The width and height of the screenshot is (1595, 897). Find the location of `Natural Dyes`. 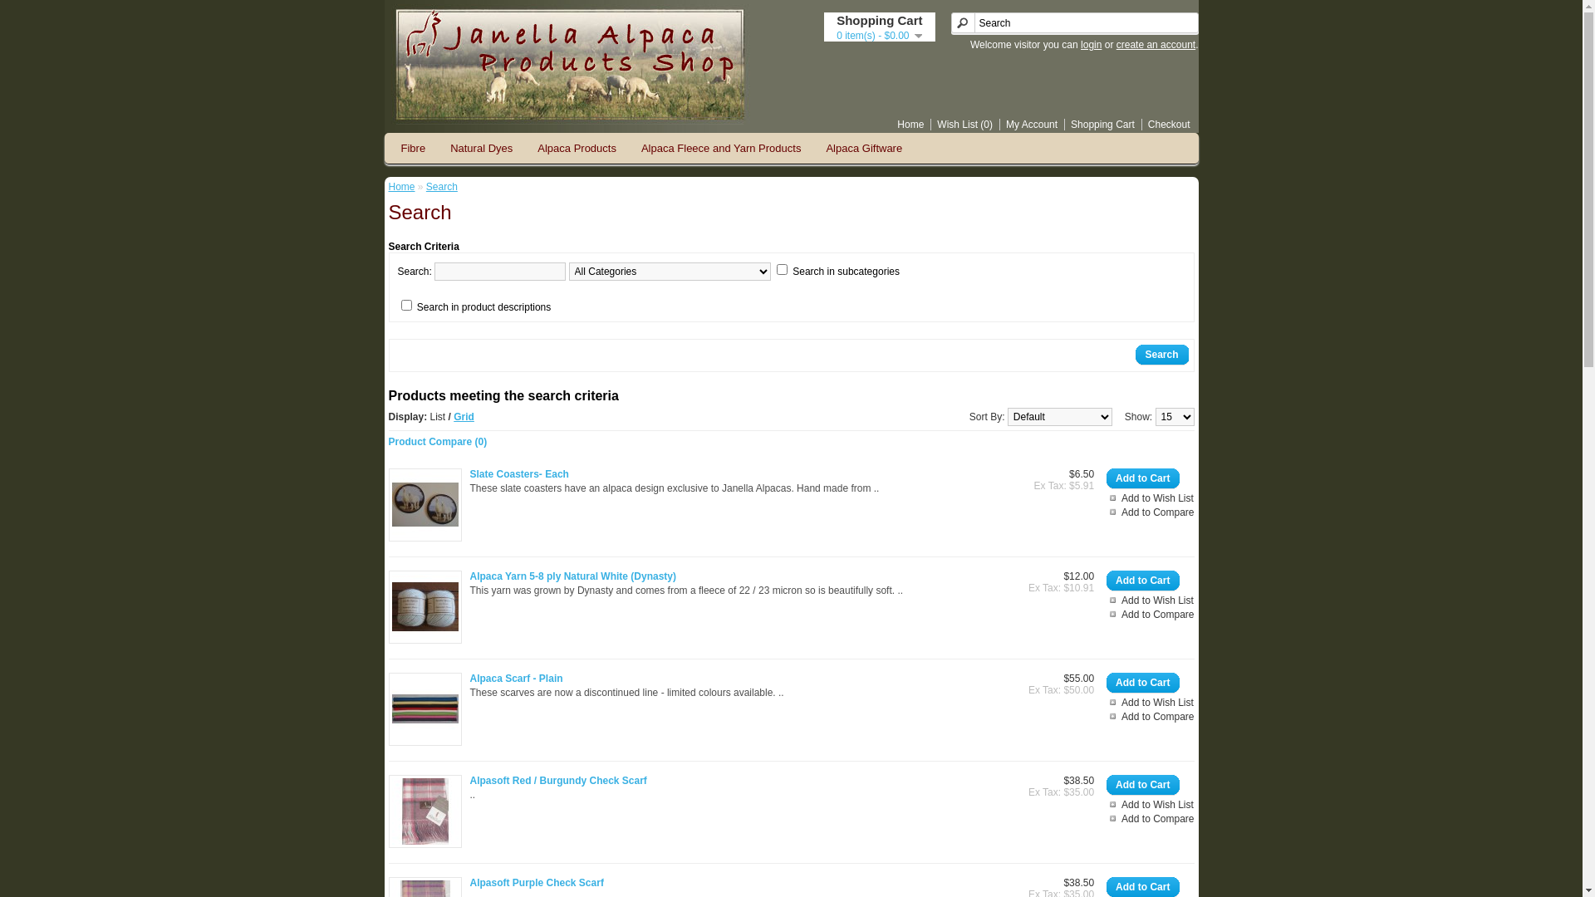

Natural Dyes is located at coordinates (482, 148).